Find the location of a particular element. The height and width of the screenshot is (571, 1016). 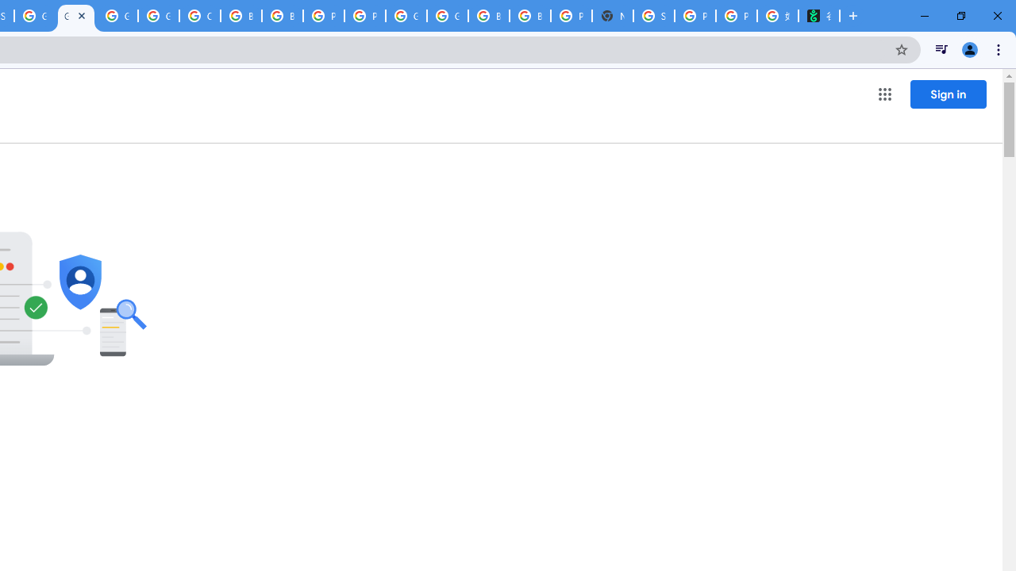

Browse Chrome as a guest - Computer - Google Chrome Help is located at coordinates (241, 16).